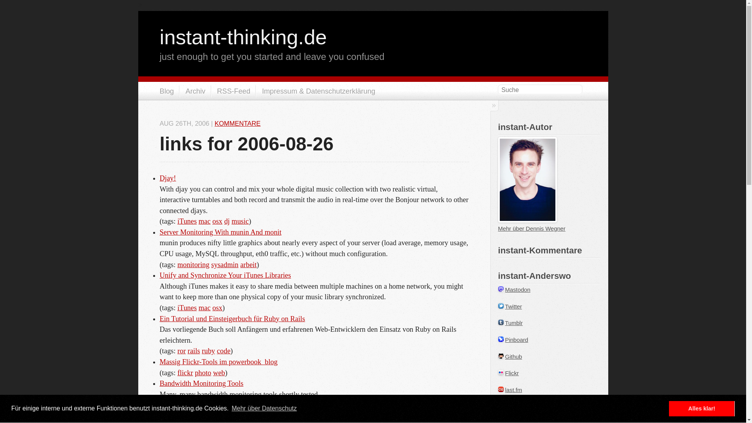 This screenshot has width=752, height=423. Describe the element at coordinates (225, 275) in the screenshot. I see `Unify and Synchronize Your iTunes Libraries` at that location.